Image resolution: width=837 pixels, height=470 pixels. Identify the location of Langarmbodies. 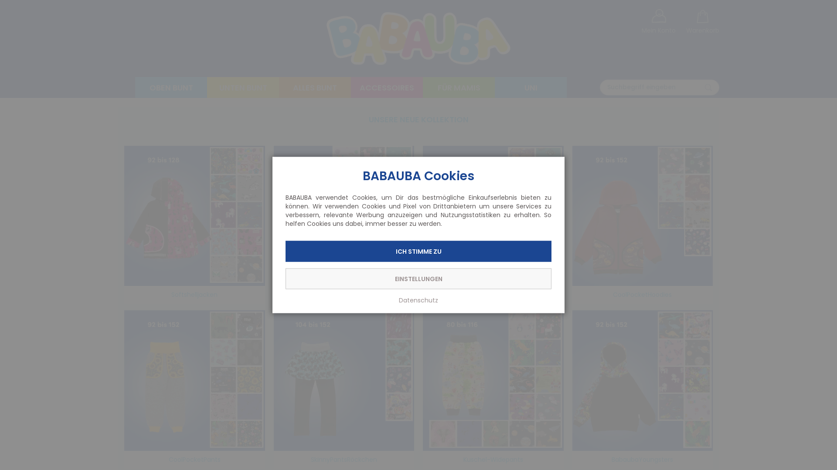
(493, 216).